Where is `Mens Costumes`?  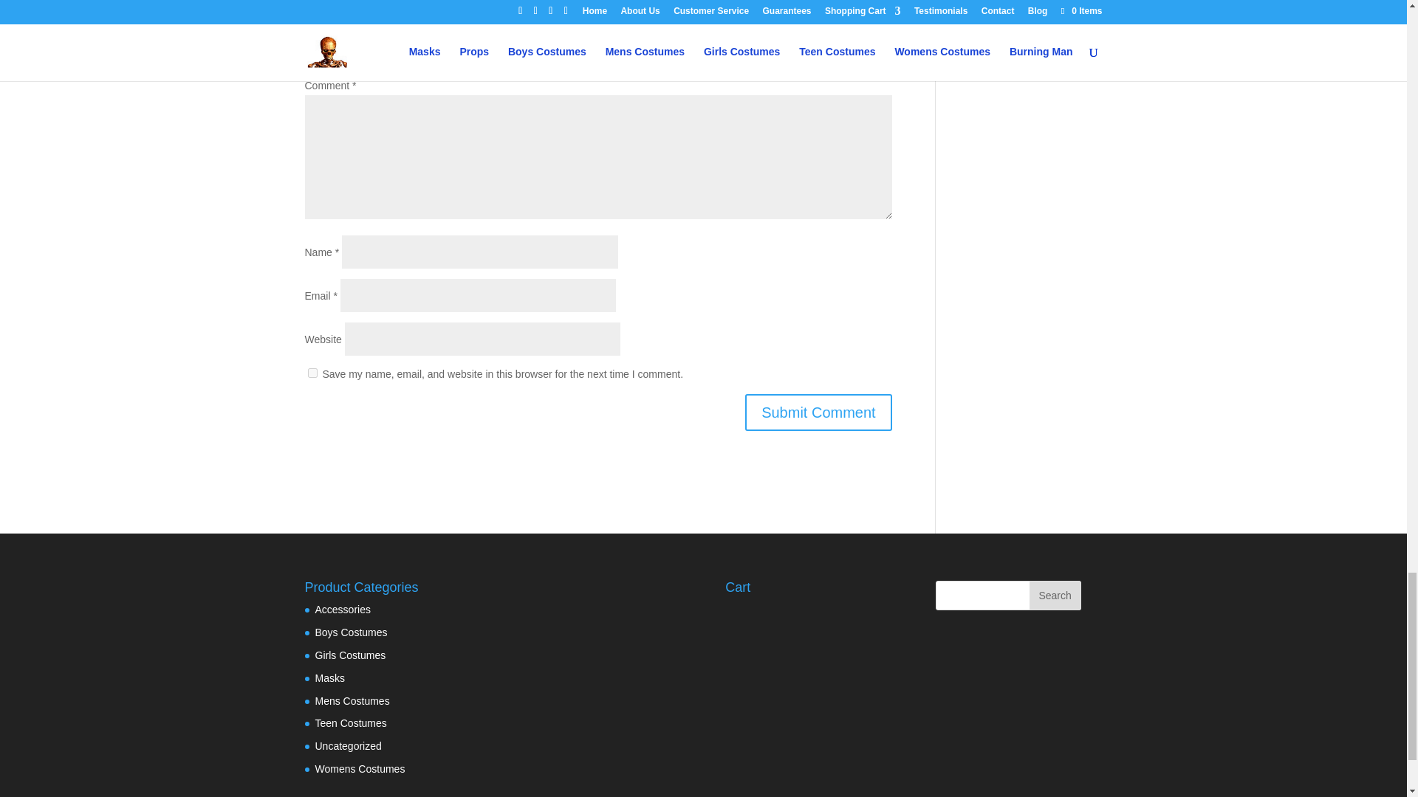 Mens Costumes is located at coordinates (352, 700).